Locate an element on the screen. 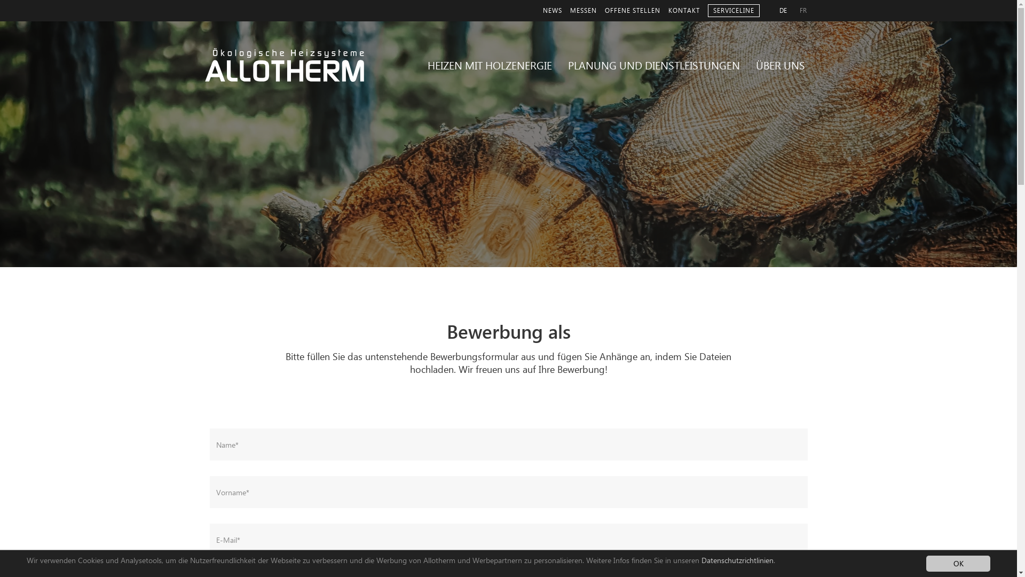 The width and height of the screenshot is (1025, 577). NEWS is located at coordinates (552, 11).